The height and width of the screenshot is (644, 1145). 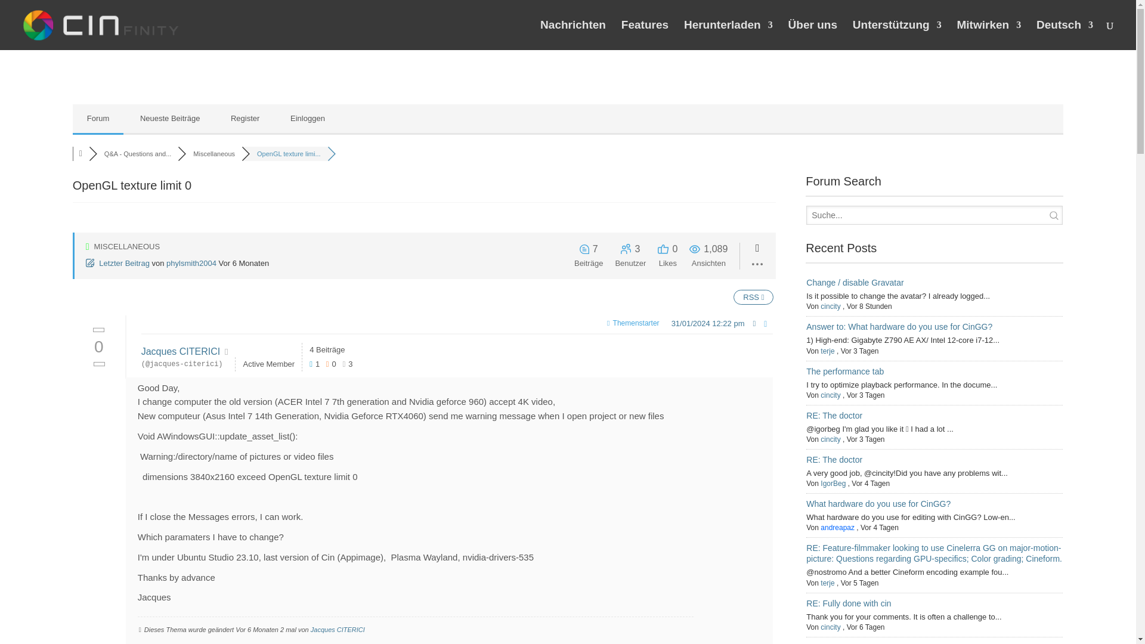 I want to click on Features, so click(x=645, y=35).